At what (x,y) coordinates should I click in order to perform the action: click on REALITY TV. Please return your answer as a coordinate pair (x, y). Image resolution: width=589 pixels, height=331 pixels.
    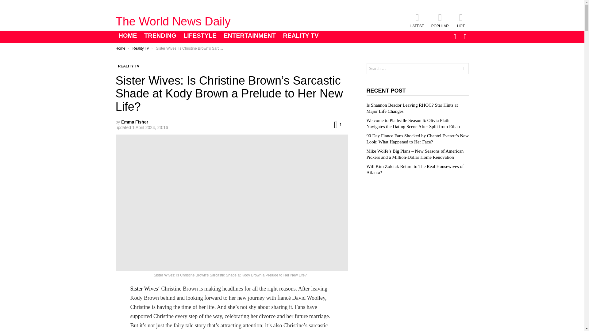
    Looking at the image, I should click on (301, 36).